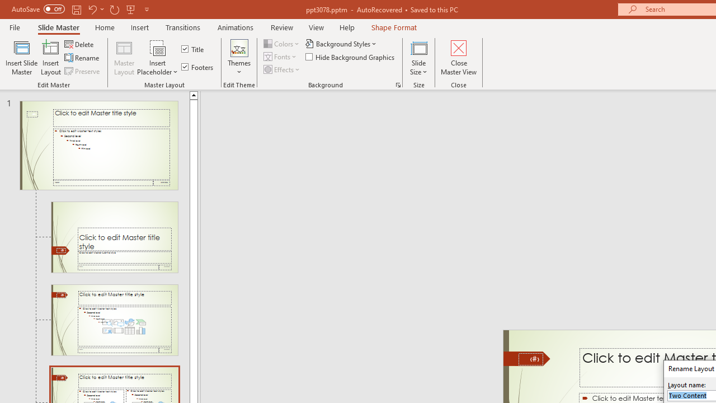 Image resolution: width=716 pixels, height=403 pixels. Describe the element at coordinates (226, 110) in the screenshot. I see `Unlink Citations` at that location.